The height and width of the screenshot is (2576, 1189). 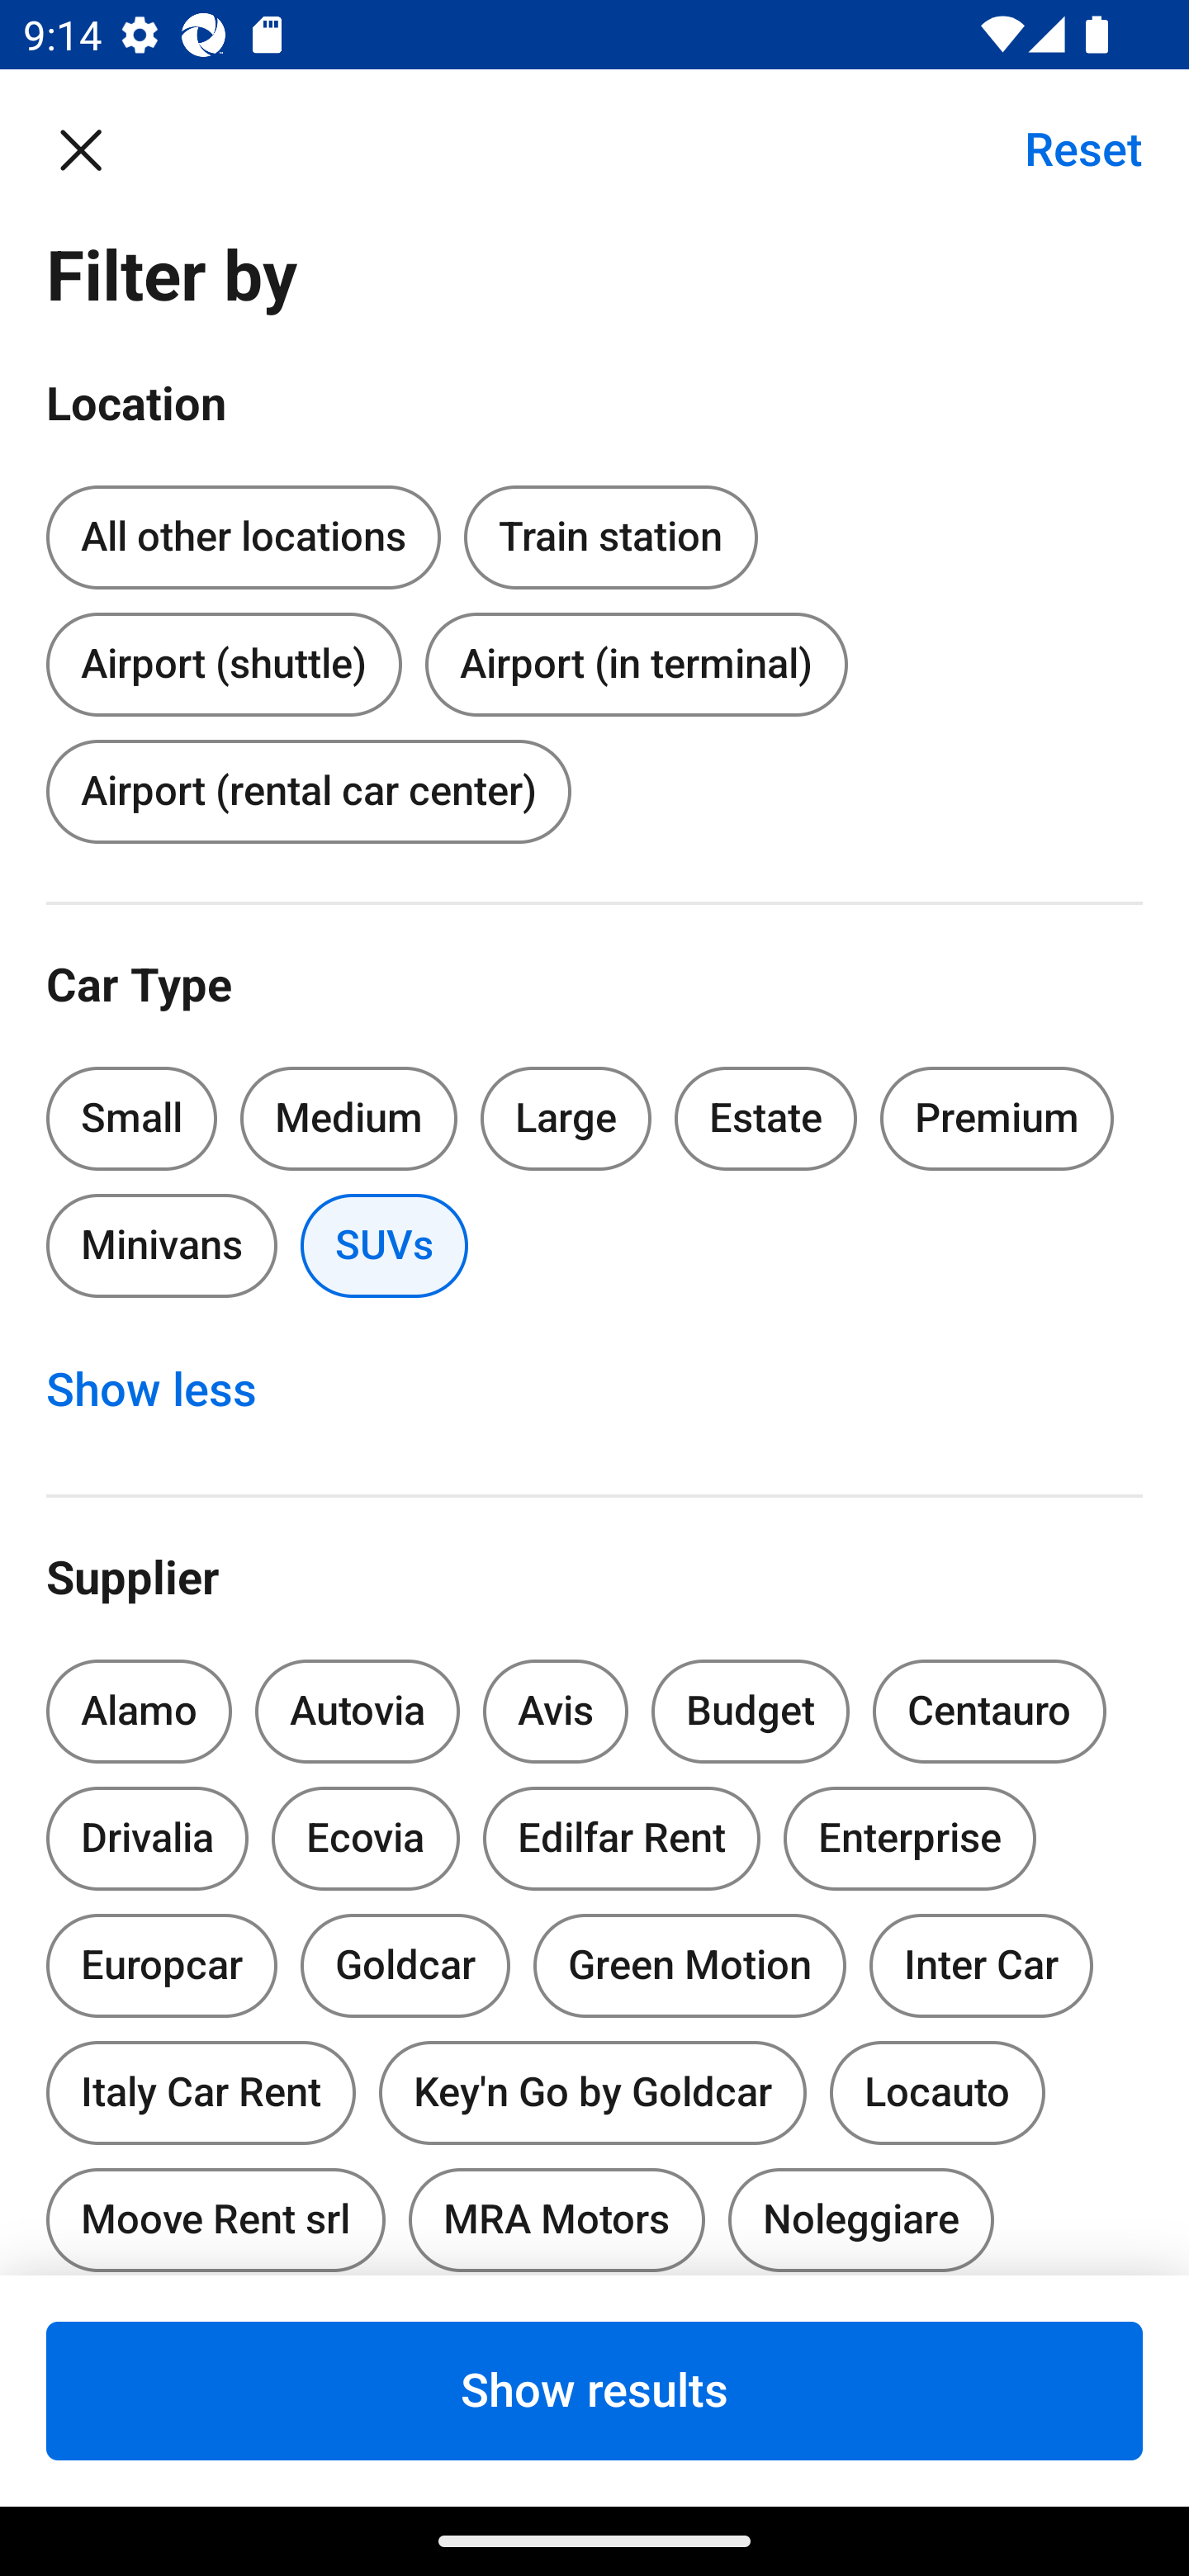 I want to click on Alamo, so click(x=139, y=1711).